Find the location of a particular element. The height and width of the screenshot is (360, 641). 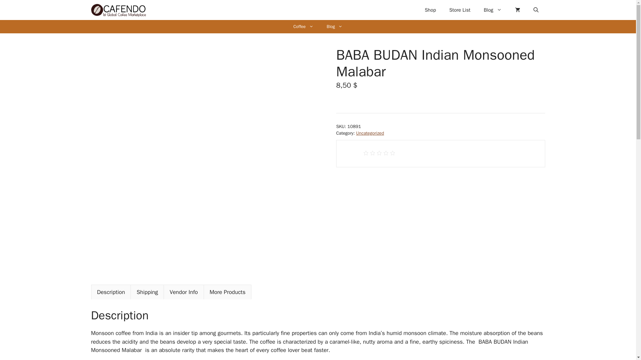

Cafendo is located at coordinates (118, 10).